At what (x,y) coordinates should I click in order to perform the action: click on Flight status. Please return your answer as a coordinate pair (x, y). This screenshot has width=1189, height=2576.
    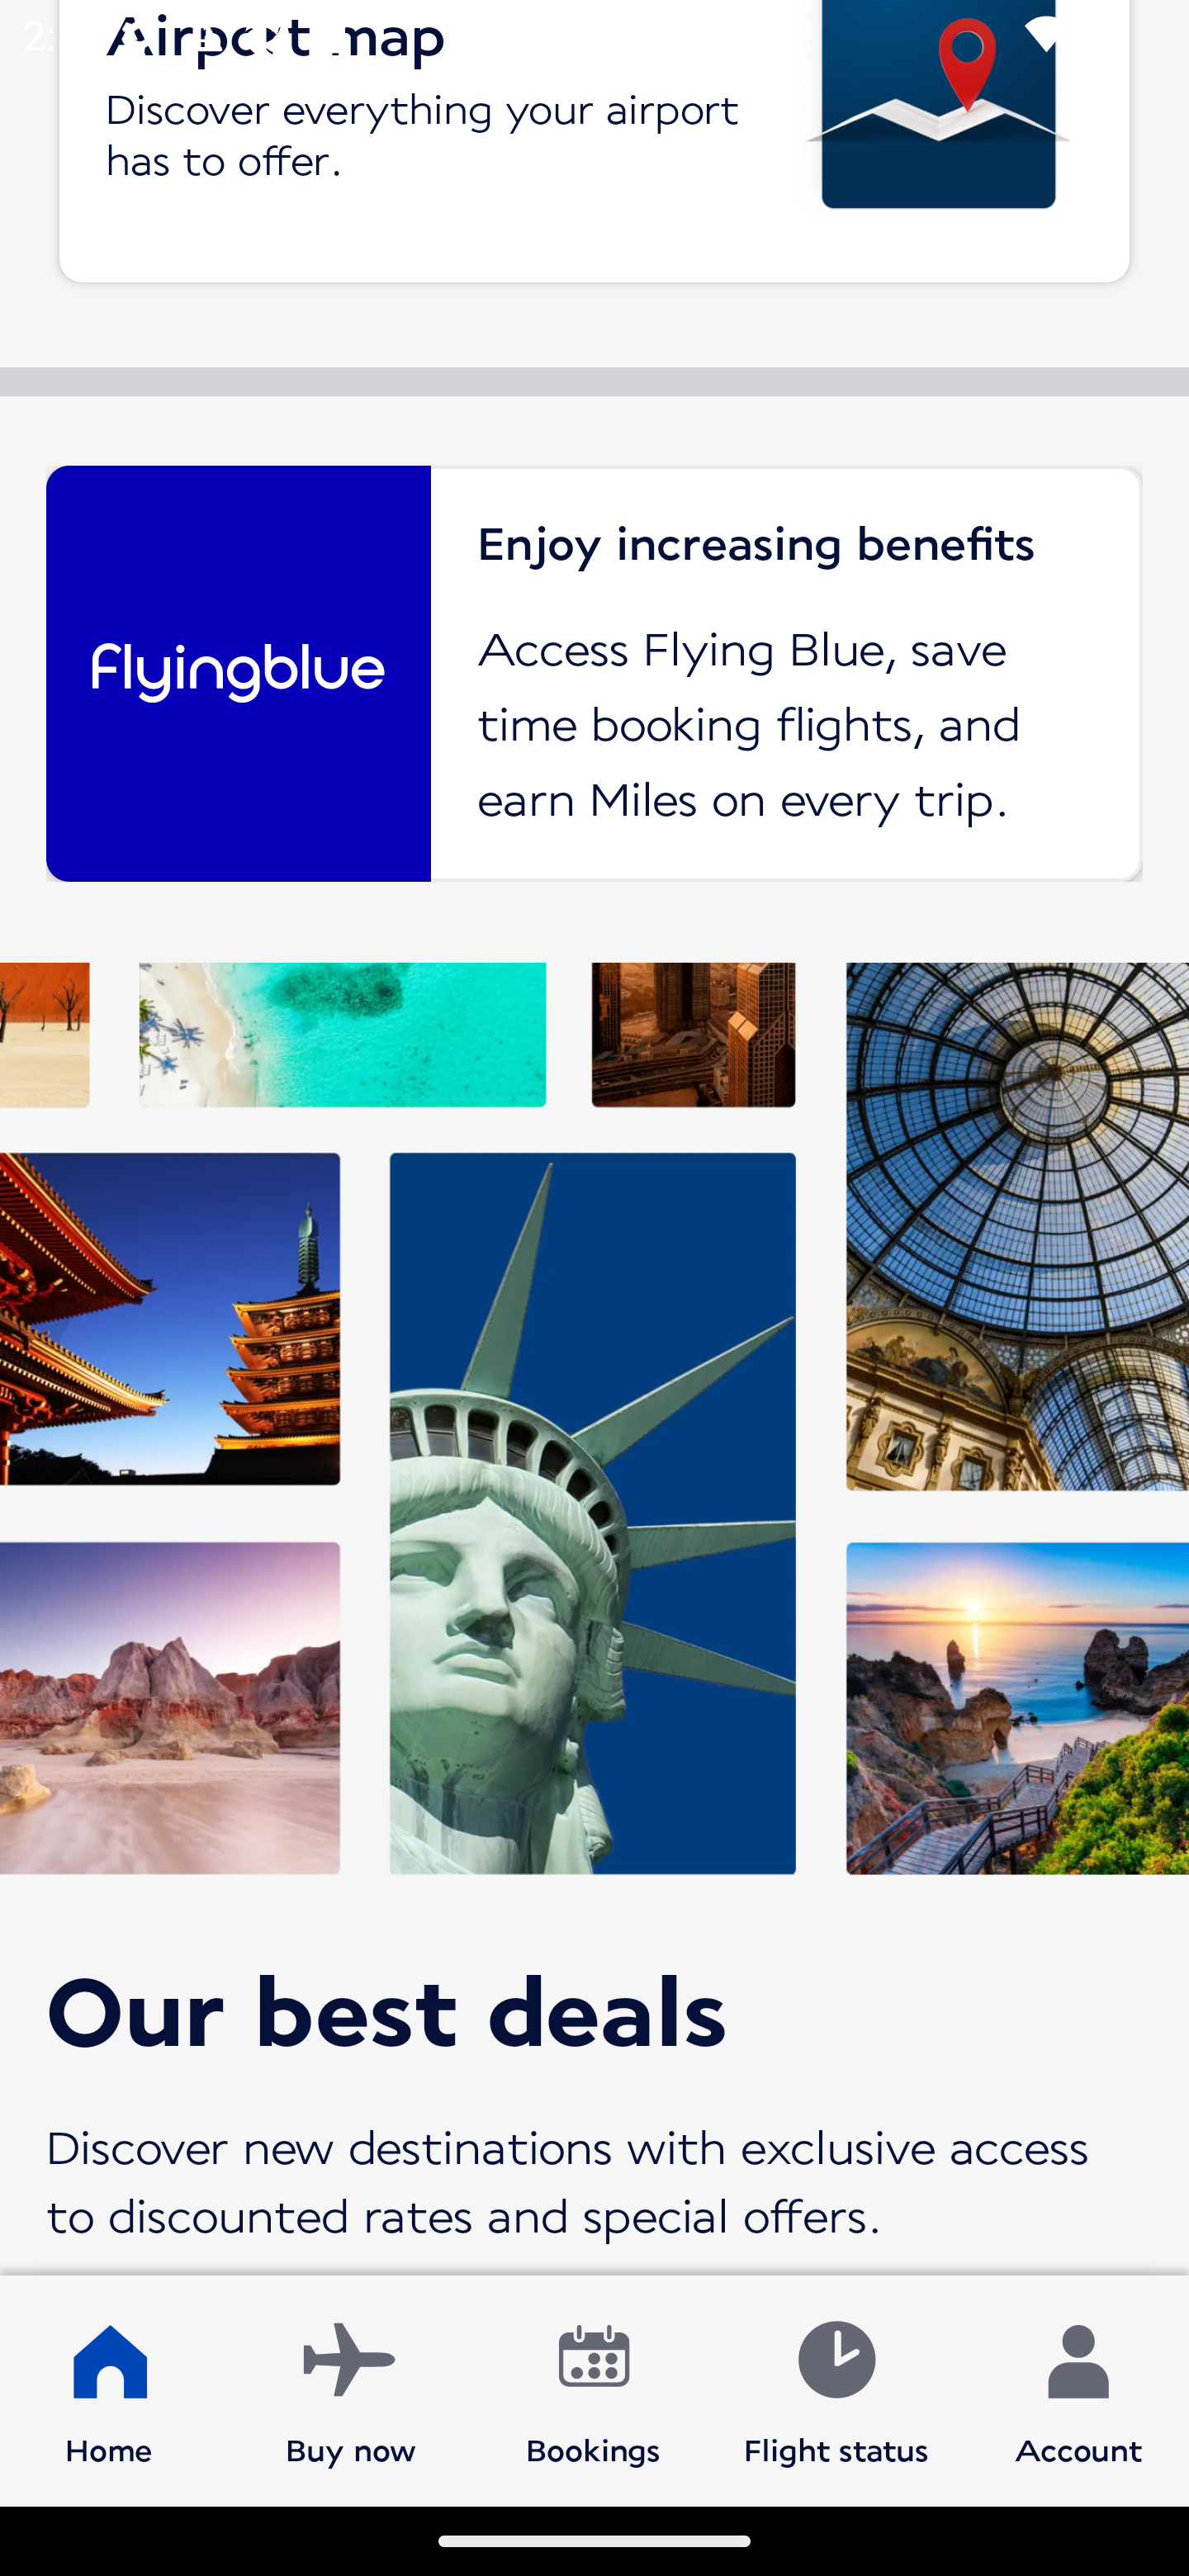
    Looking at the image, I should click on (836, 2389).